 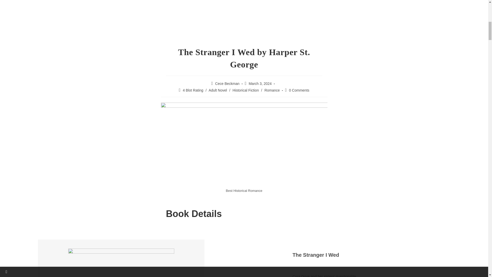 I want to click on Posts by Cece Beckman, so click(x=228, y=83).